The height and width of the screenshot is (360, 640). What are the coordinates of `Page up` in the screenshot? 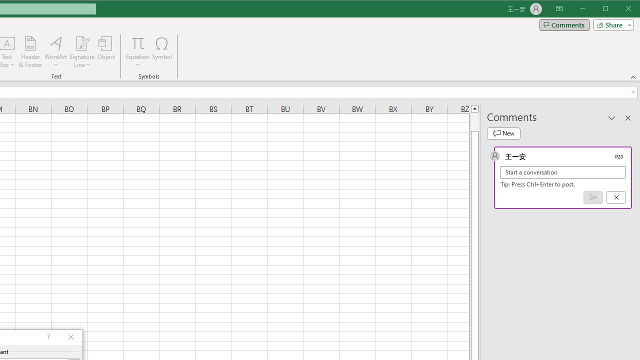 It's located at (474, 121).